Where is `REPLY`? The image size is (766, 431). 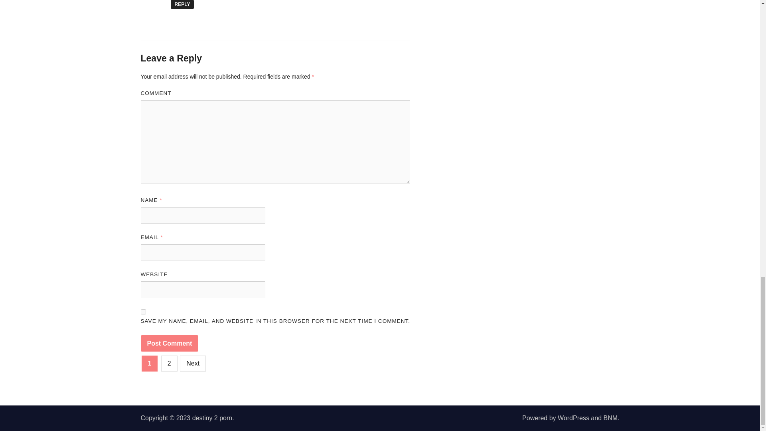
REPLY is located at coordinates (183, 4).